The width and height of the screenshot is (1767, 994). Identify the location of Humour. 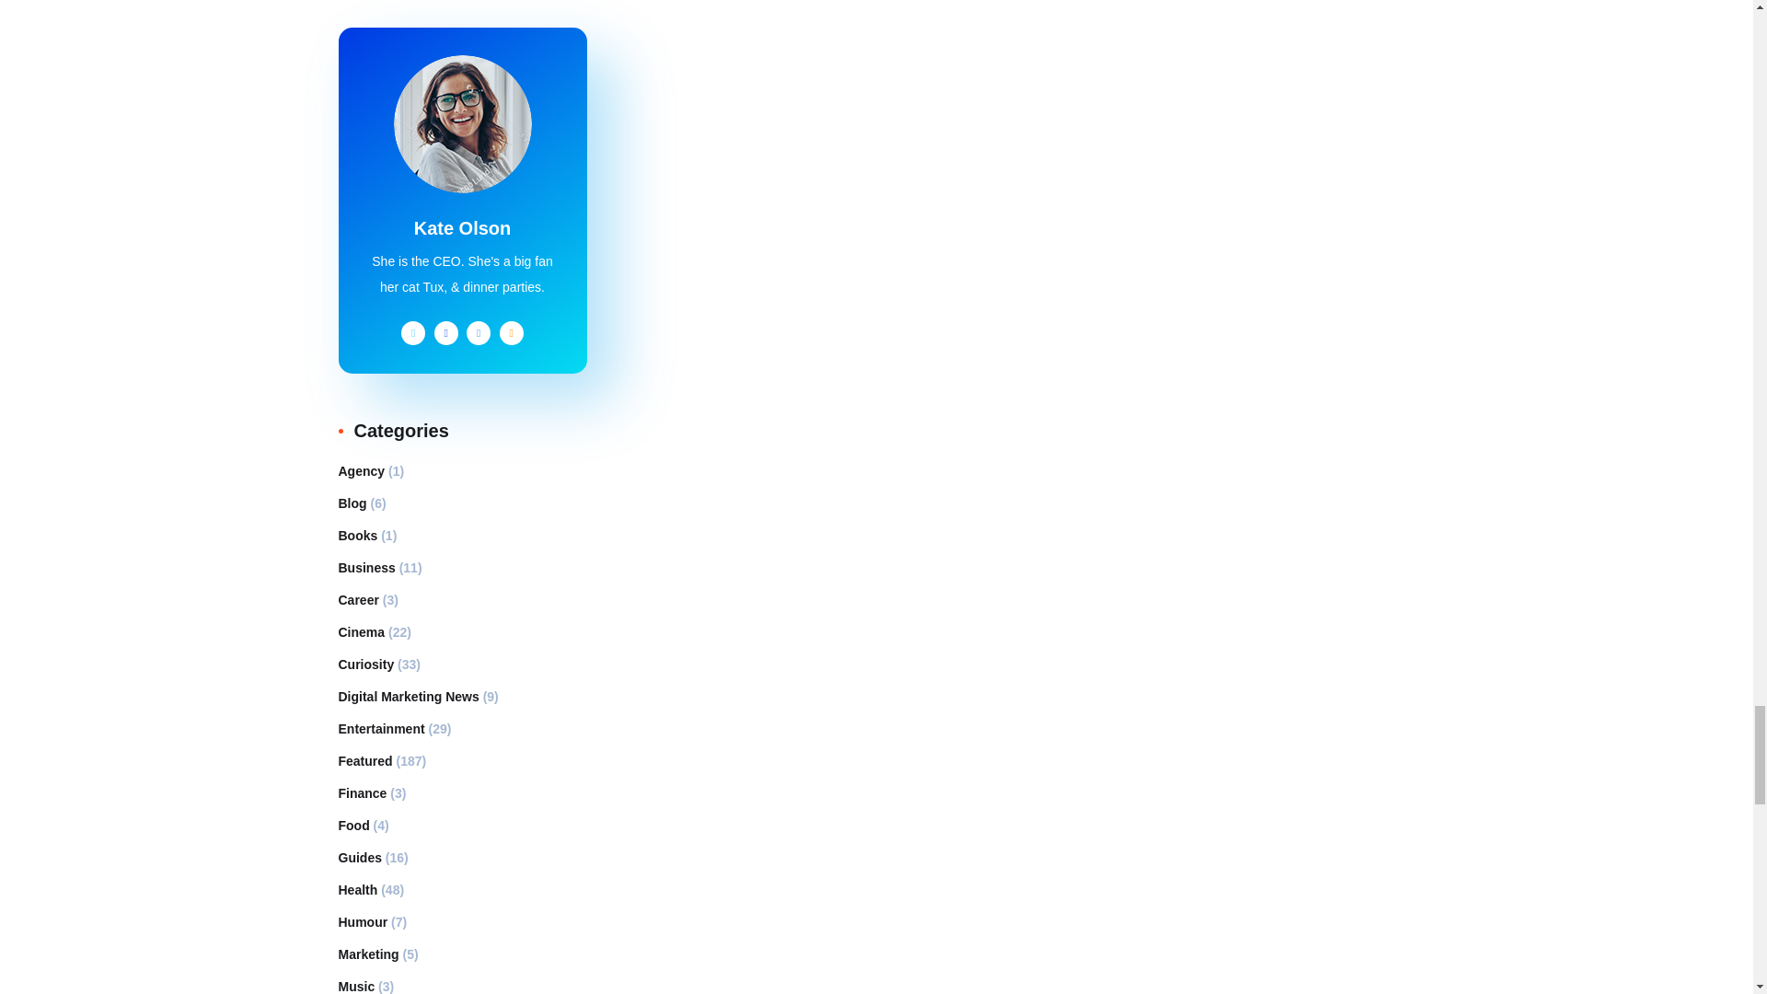
(364, 922).